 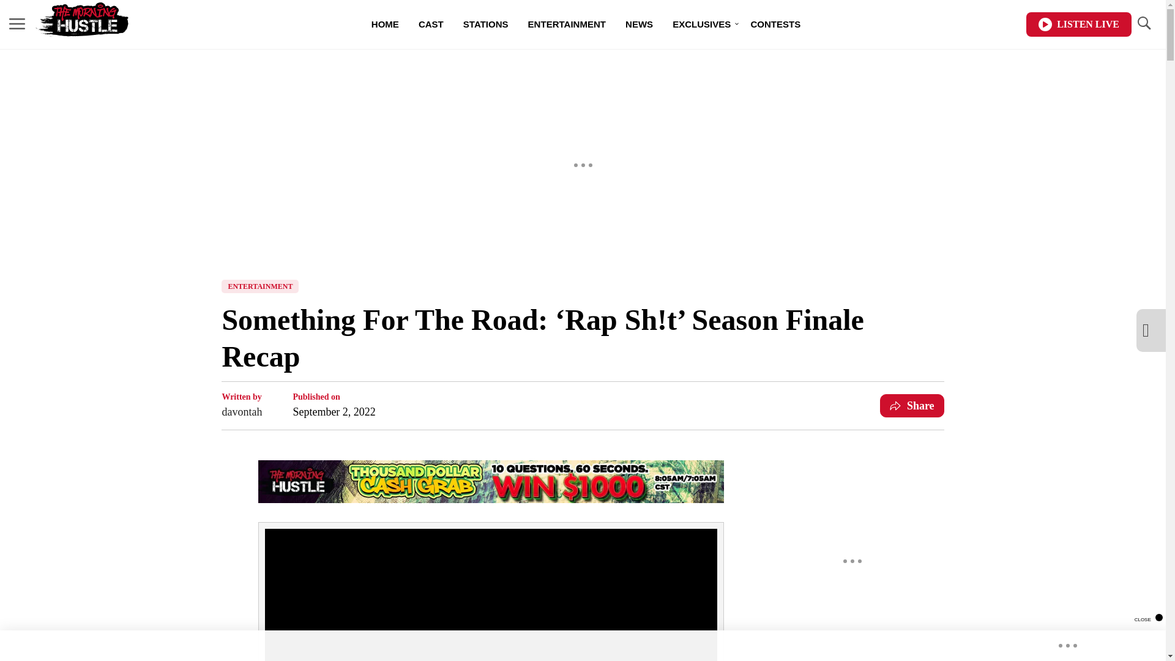 I want to click on TOGGLE SEARCH, so click(x=1143, y=24).